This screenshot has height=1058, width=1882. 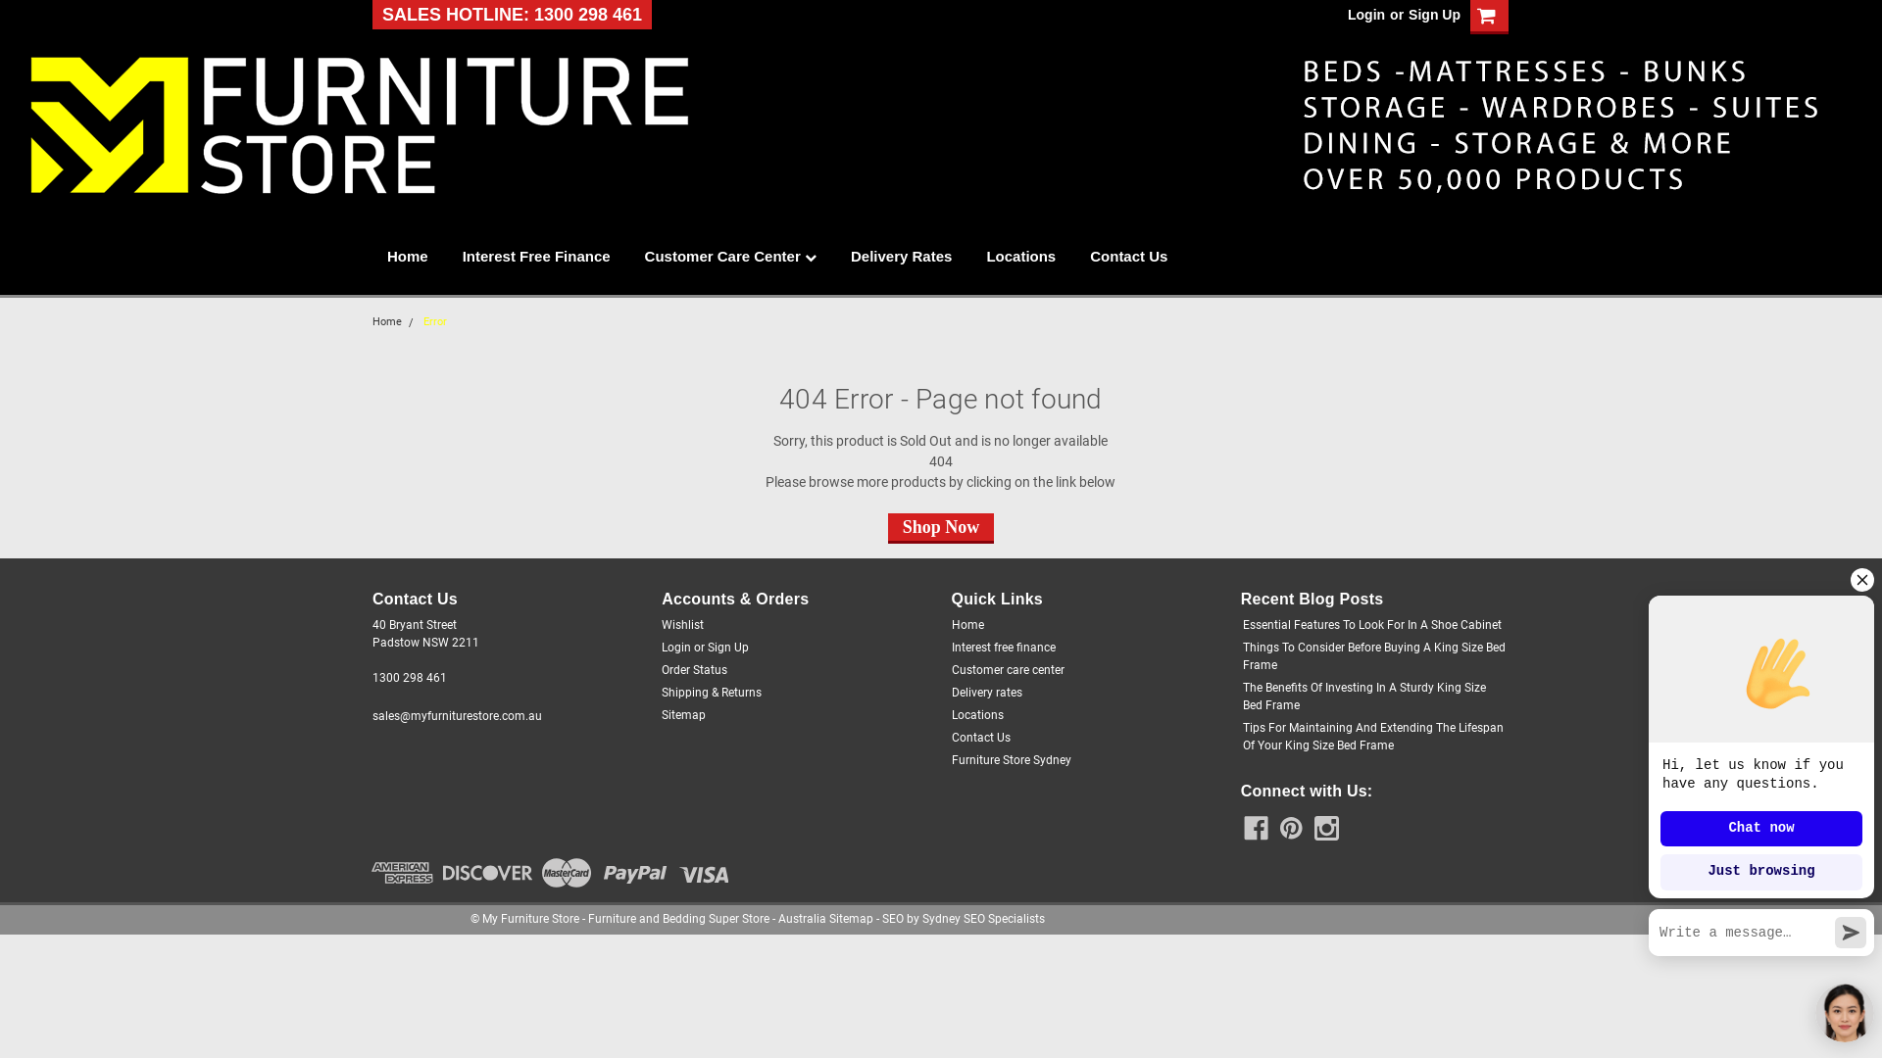 I want to click on Wishlist, so click(x=682, y=625).